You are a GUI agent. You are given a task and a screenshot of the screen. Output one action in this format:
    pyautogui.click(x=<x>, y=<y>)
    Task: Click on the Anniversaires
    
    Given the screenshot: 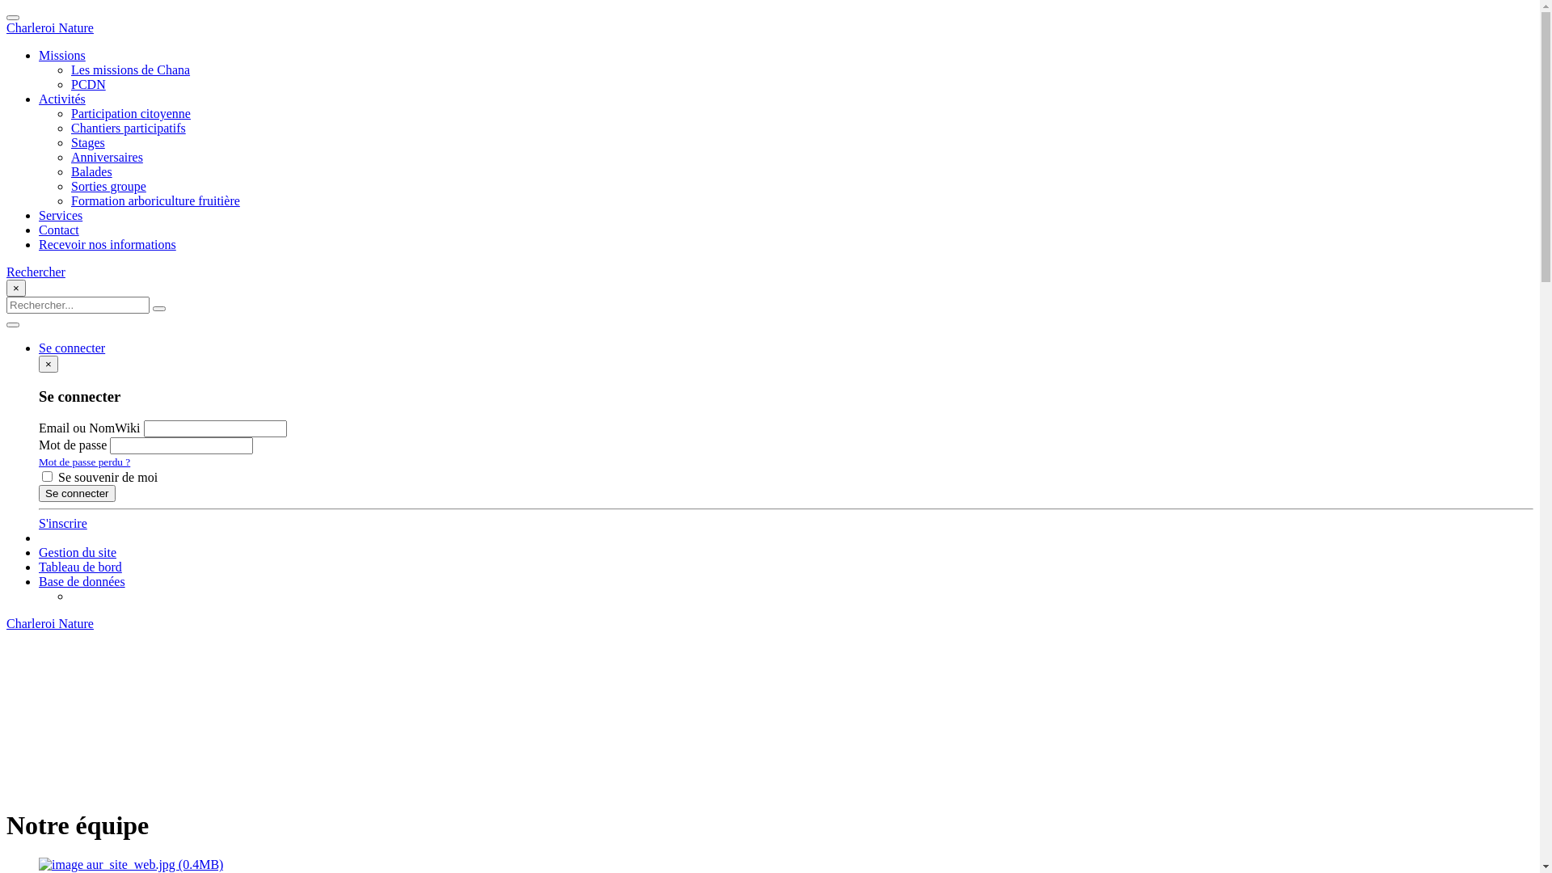 What is the action you would take?
    pyautogui.click(x=107, y=157)
    